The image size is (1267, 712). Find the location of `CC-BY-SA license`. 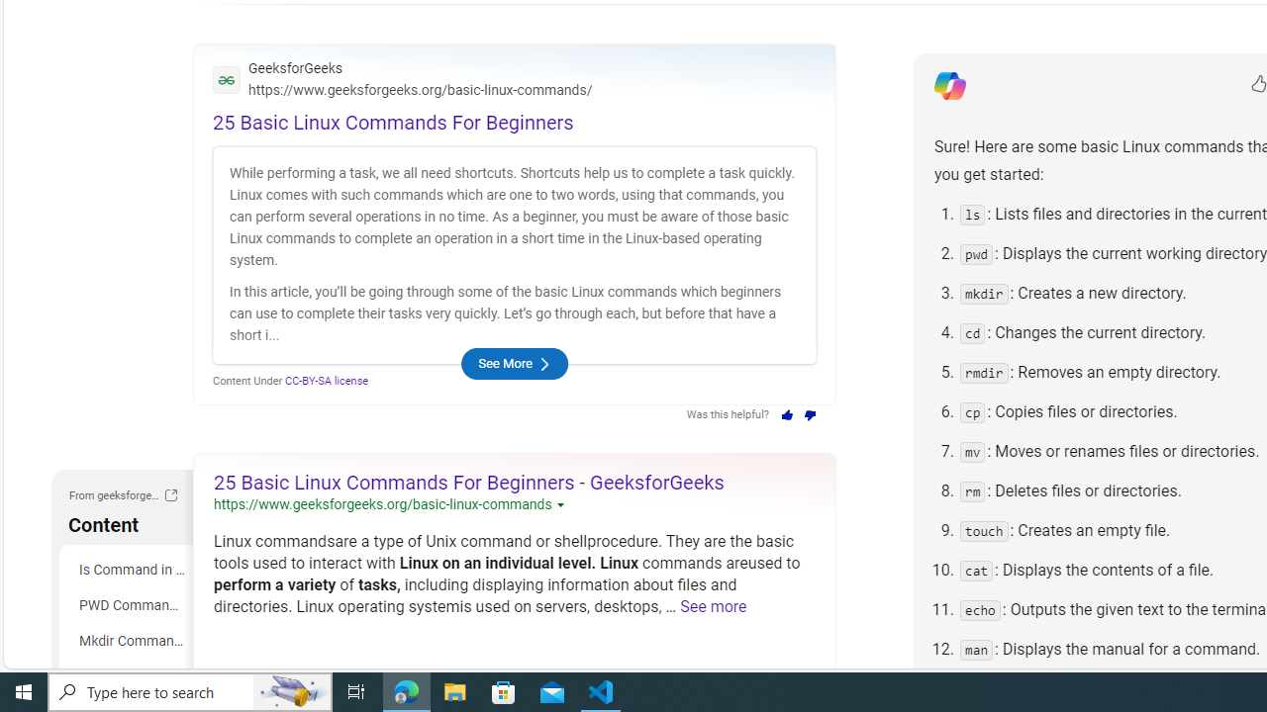

CC-BY-SA license is located at coordinates (327, 380).